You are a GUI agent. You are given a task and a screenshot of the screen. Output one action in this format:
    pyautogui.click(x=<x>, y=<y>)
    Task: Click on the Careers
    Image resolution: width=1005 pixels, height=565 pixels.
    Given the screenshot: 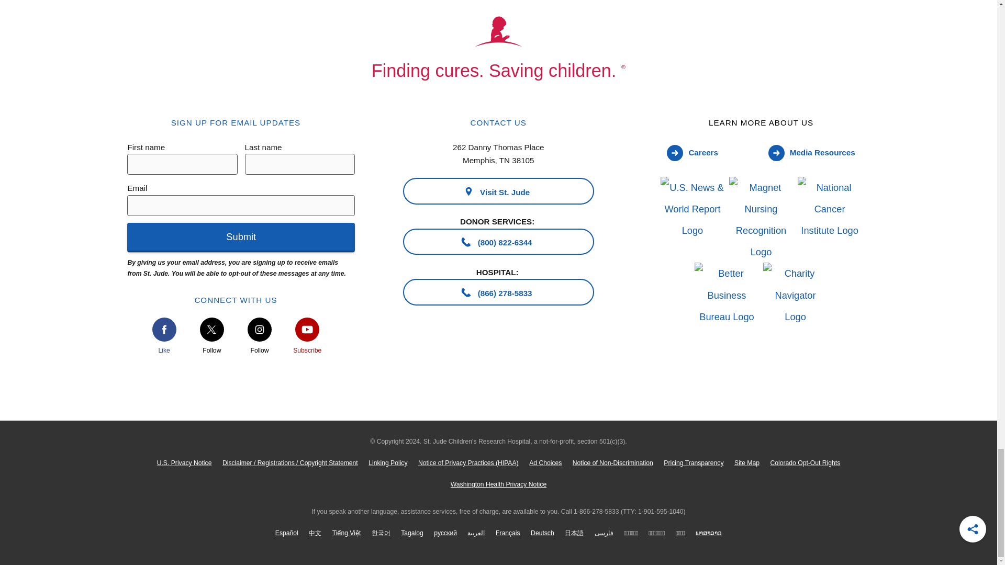 What is the action you would take?
    pyautogui.click(x=693, y=153)
    